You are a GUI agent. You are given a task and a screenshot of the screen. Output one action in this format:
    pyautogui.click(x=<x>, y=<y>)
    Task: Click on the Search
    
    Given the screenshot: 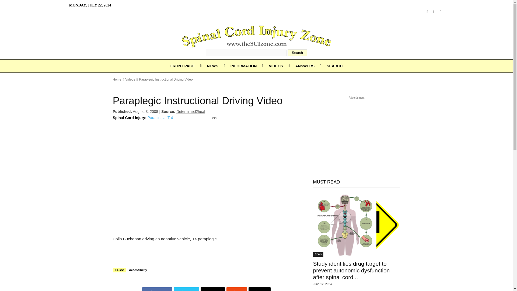 What is the action you would take?
    pyautogui.click(x=297, y=53)
    